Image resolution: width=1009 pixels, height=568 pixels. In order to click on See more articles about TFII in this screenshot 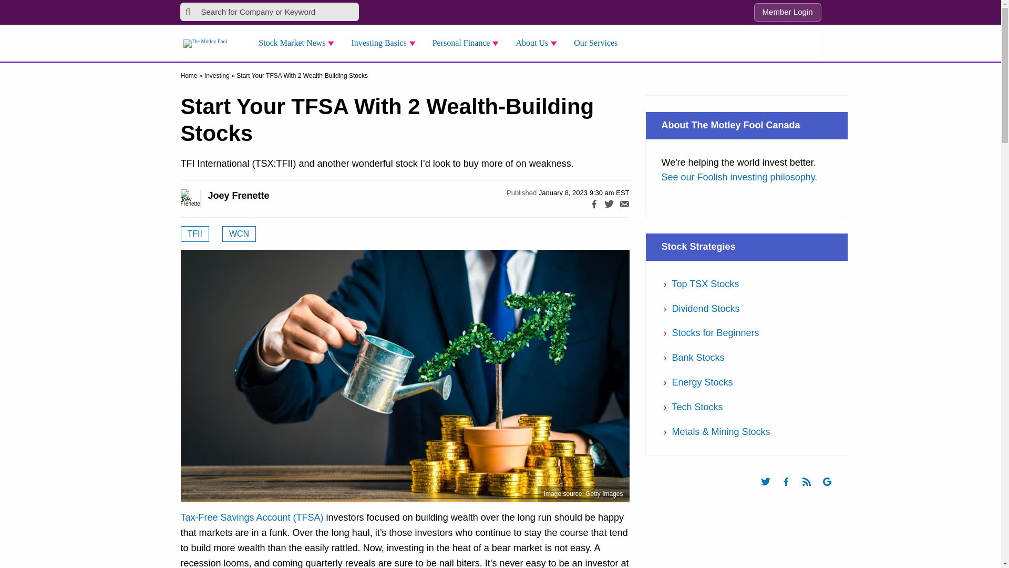, I will do `click(194, 234)`.